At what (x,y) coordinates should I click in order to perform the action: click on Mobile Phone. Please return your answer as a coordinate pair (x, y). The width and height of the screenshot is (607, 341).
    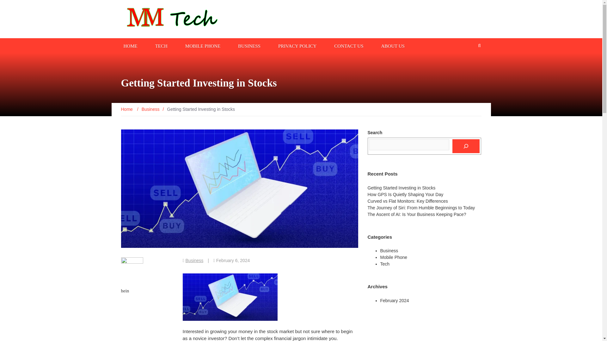
    Looking at the image, I should click on (393, 257).